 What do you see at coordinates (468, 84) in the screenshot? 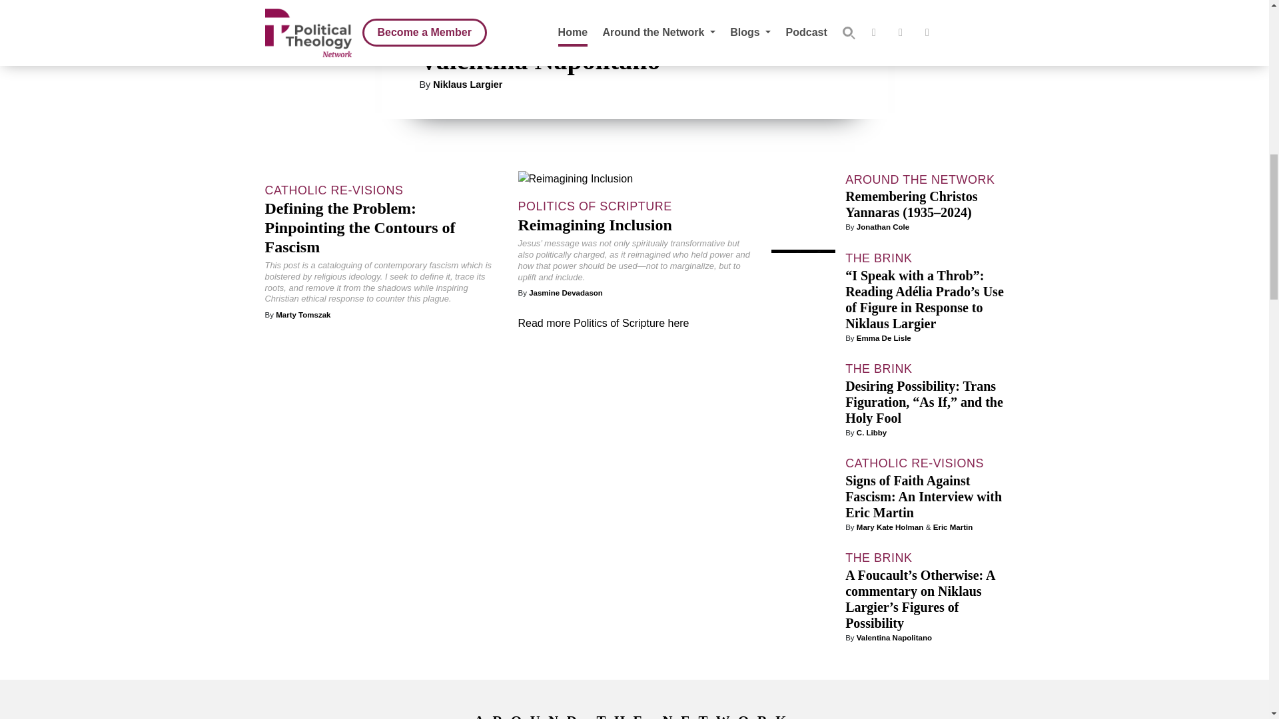
I see `Niklaus Largier` at bounding box center [468, 84].